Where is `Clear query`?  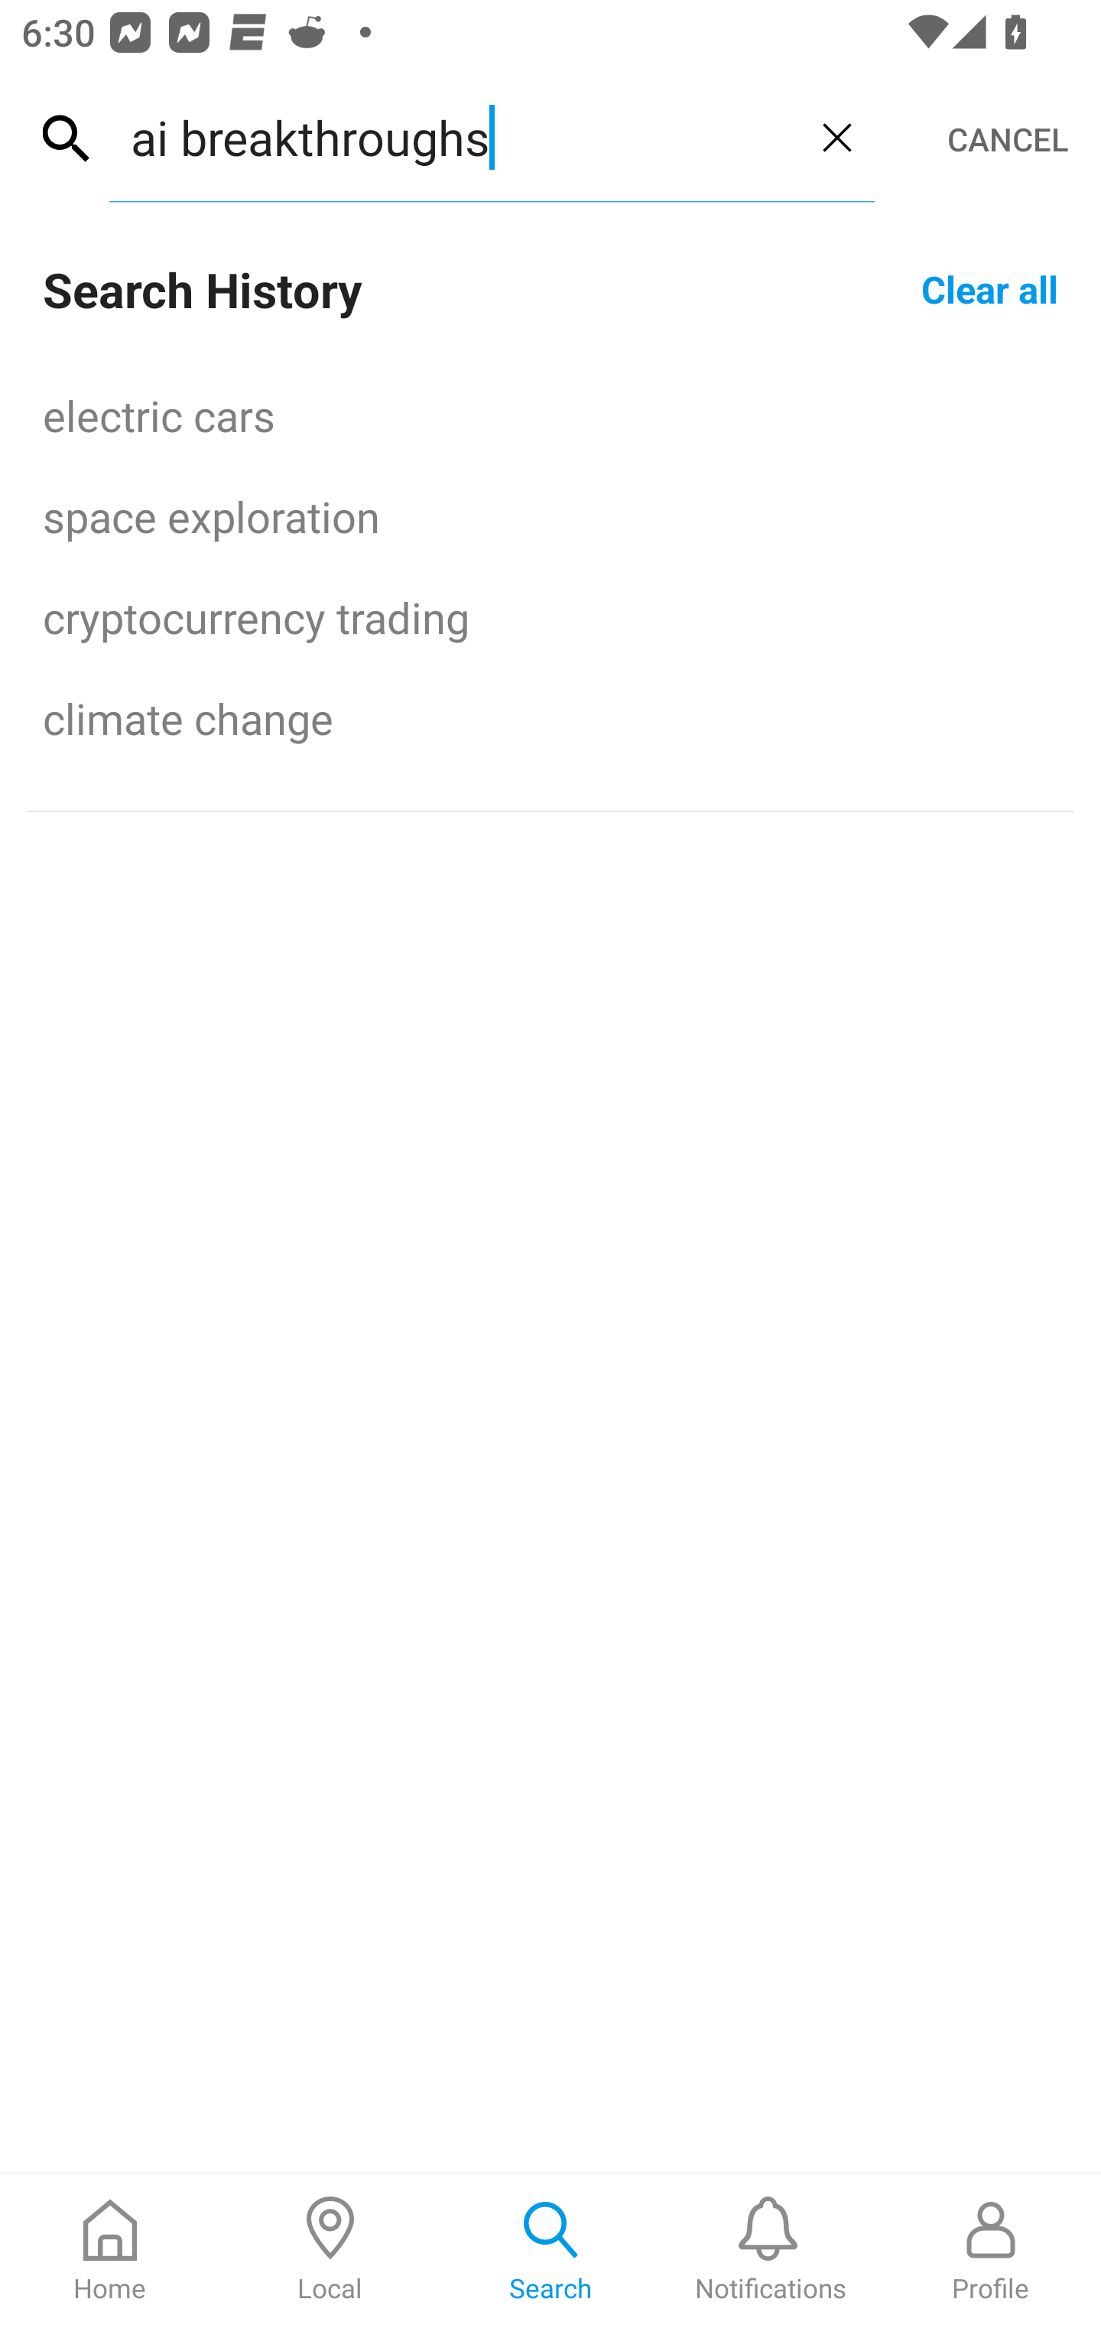 Clear query is located at coordinates (836, 137).